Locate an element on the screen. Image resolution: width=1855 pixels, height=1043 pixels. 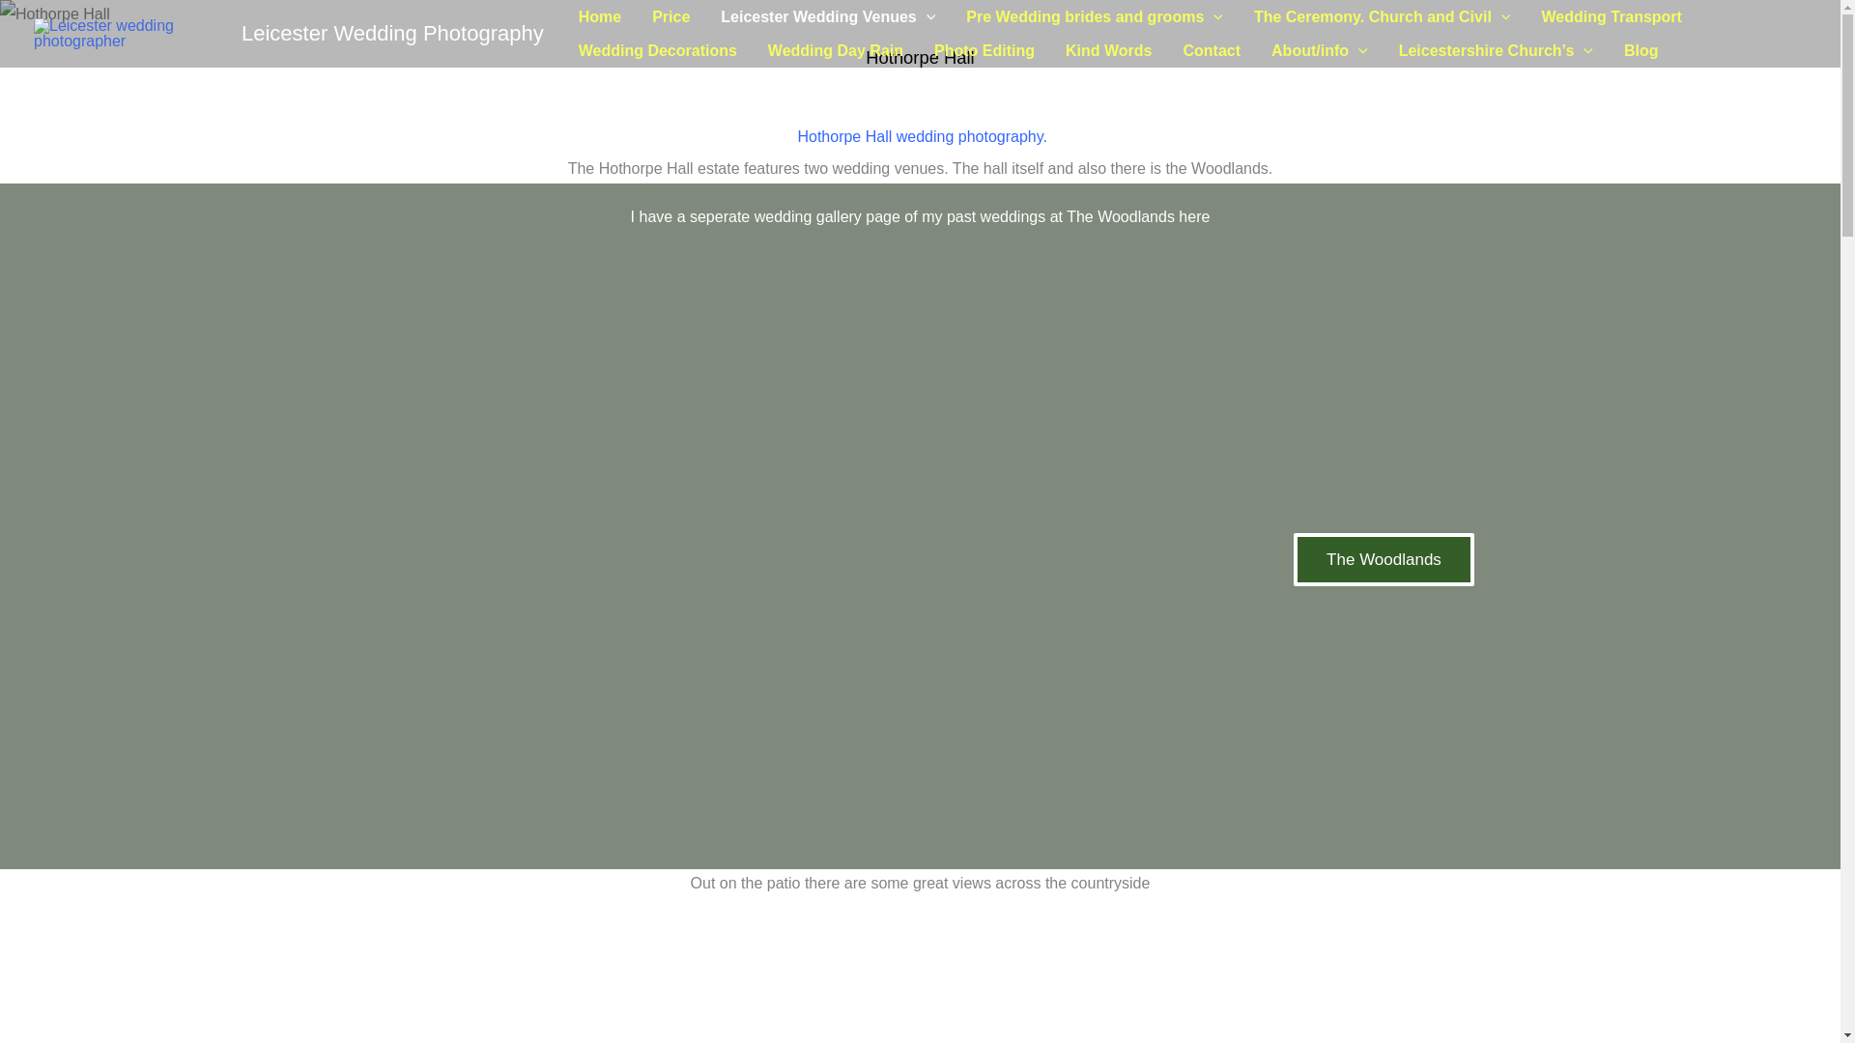
Home is located at coordinates (599, 16).